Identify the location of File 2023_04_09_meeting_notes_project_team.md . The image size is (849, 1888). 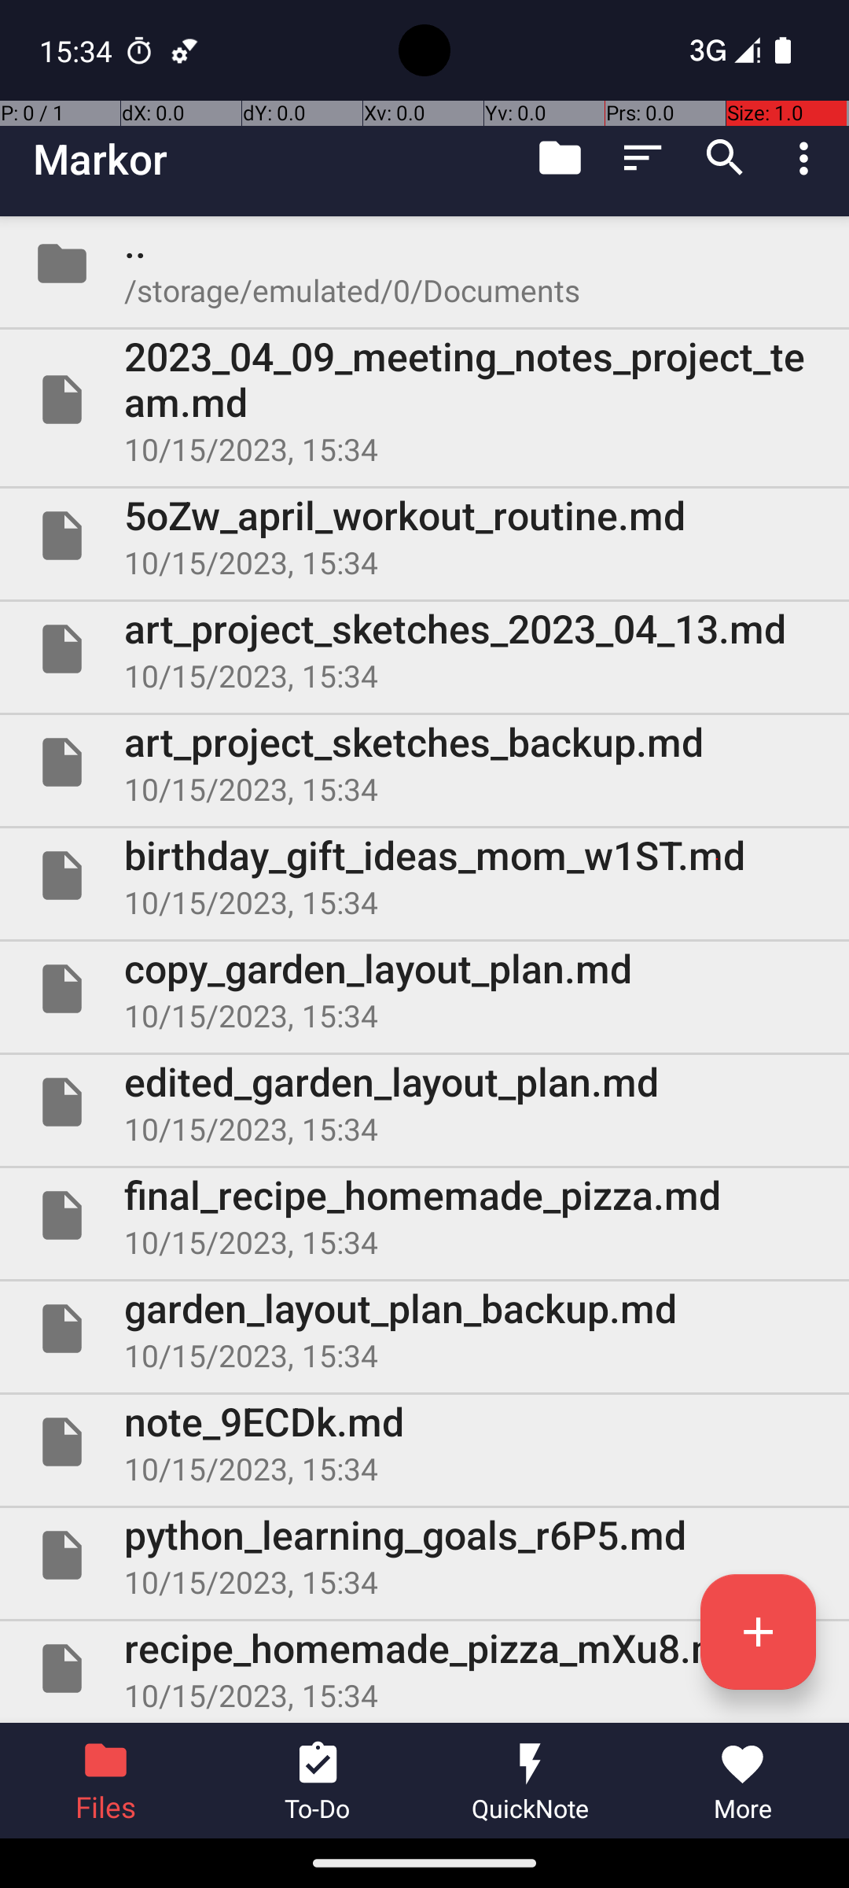
(424, 400).